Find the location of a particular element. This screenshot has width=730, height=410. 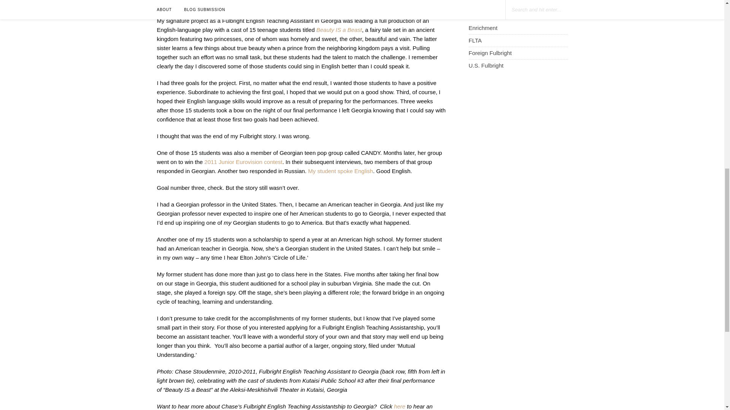

here is located at coordinates (399, 406).